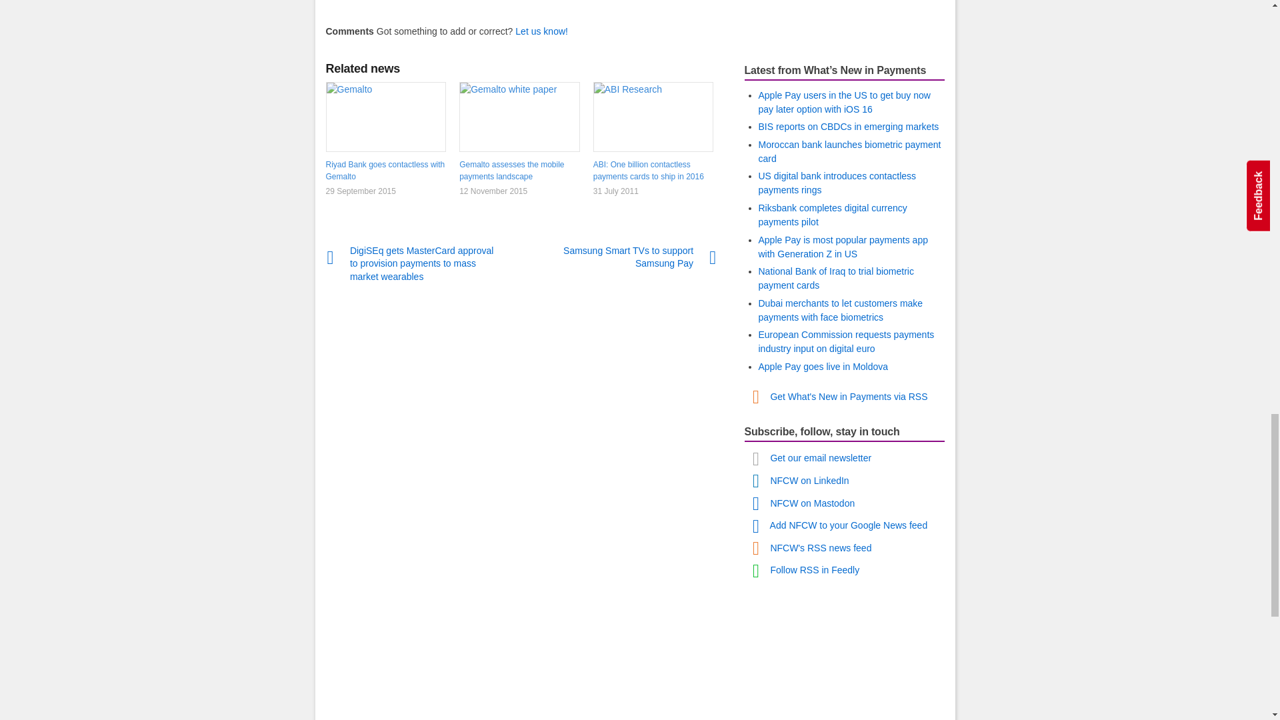 The width and height of the screenshot is (1280, 720). Describe the element at coordinates (385, 116) in the screenshot. I see `Riyad Bank goes contactless with Gemalto` at that location.